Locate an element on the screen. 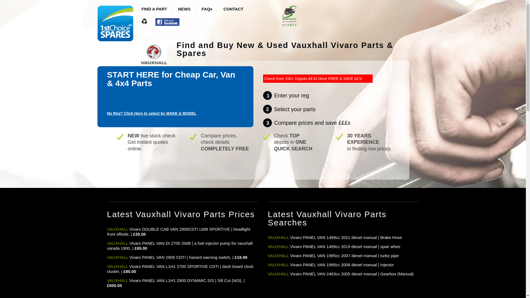 The image size is (530, 298). VAUXHALL is located at coordinates (118, 266).